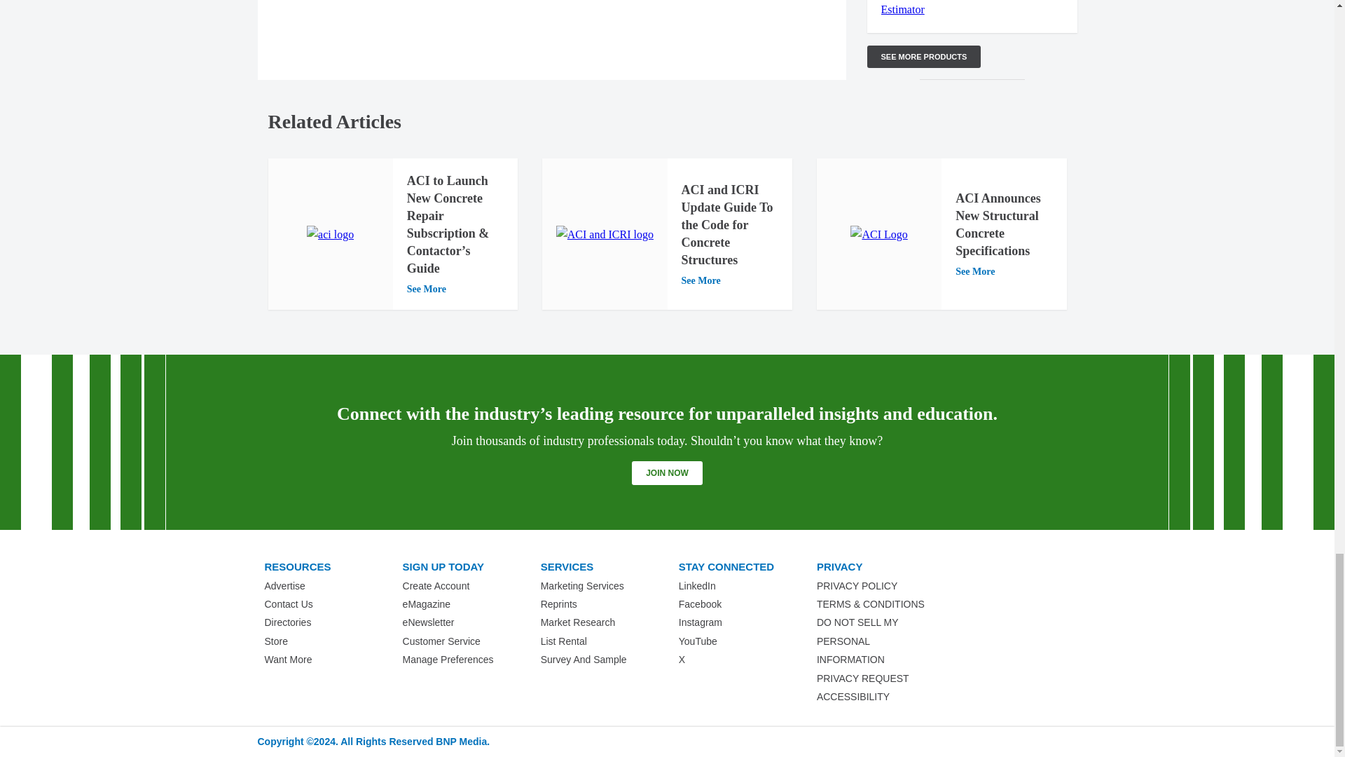 Image resolution: width=1345 pixels, height=757 pixels. I want to click on ACI Logo, so click(878, 234).